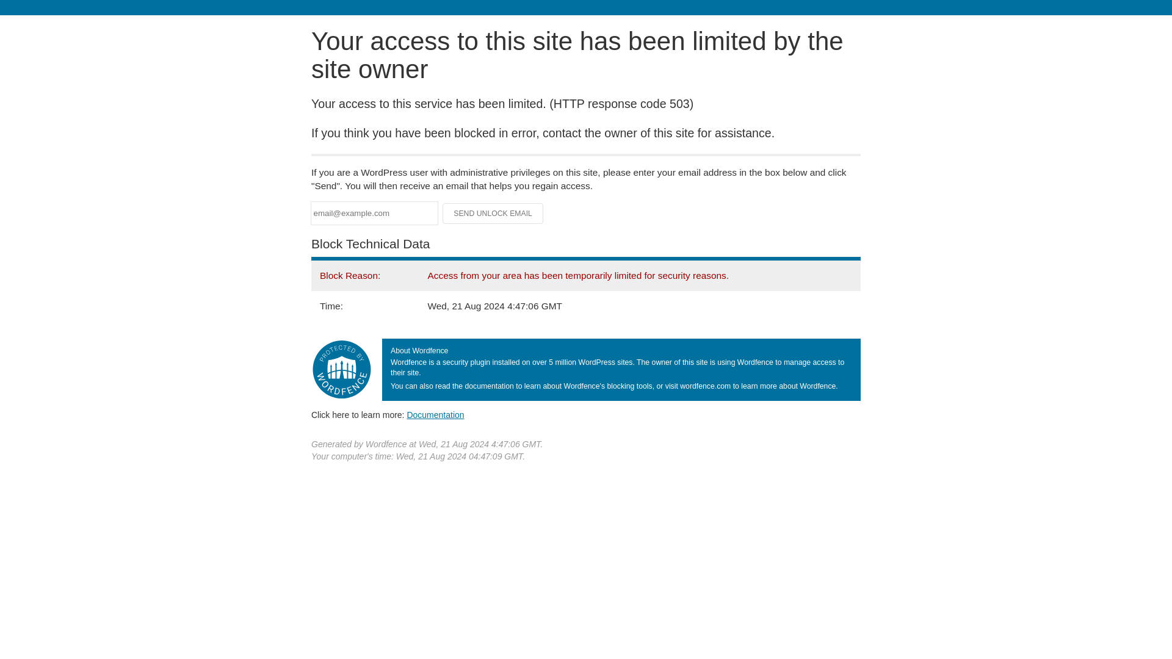 The height and width of the screenshot is (659, 1172). Describe the element at coordinates (435, 414) in the screenshot. I see `Documentation` at that location.